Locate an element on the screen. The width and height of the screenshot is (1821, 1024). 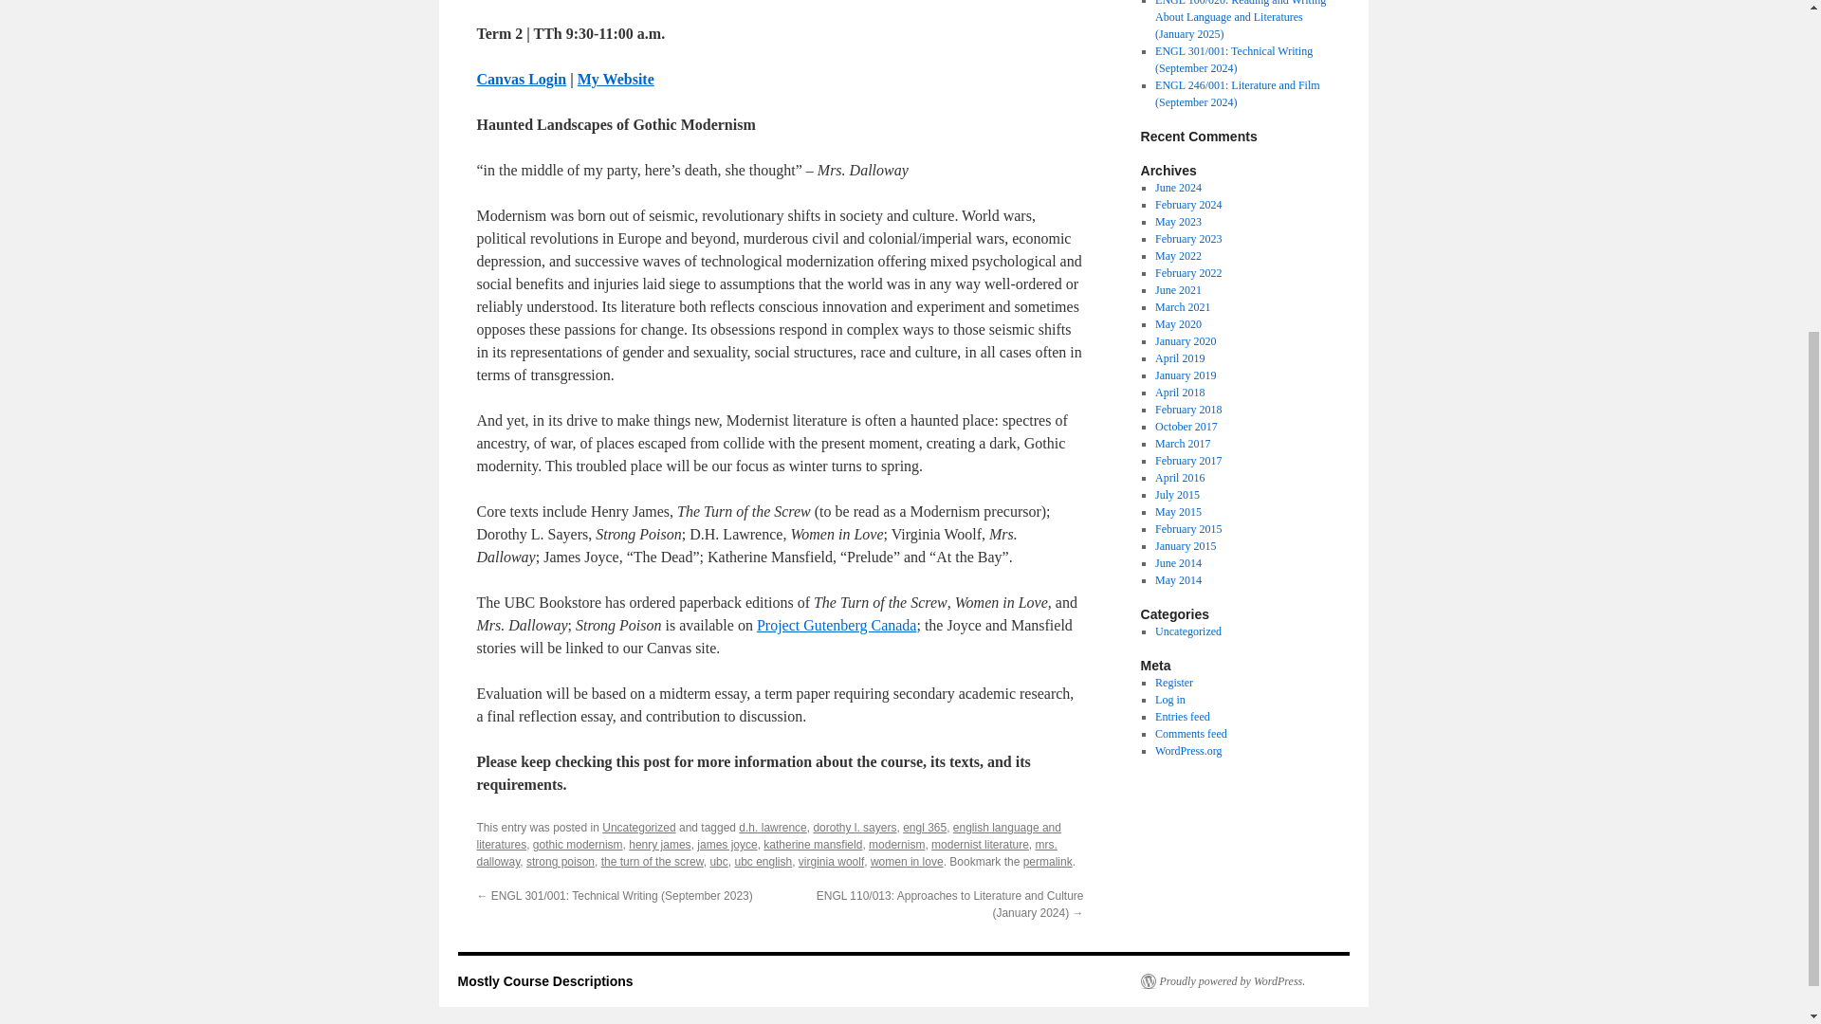
ubc is located at coordinates (718, 861).